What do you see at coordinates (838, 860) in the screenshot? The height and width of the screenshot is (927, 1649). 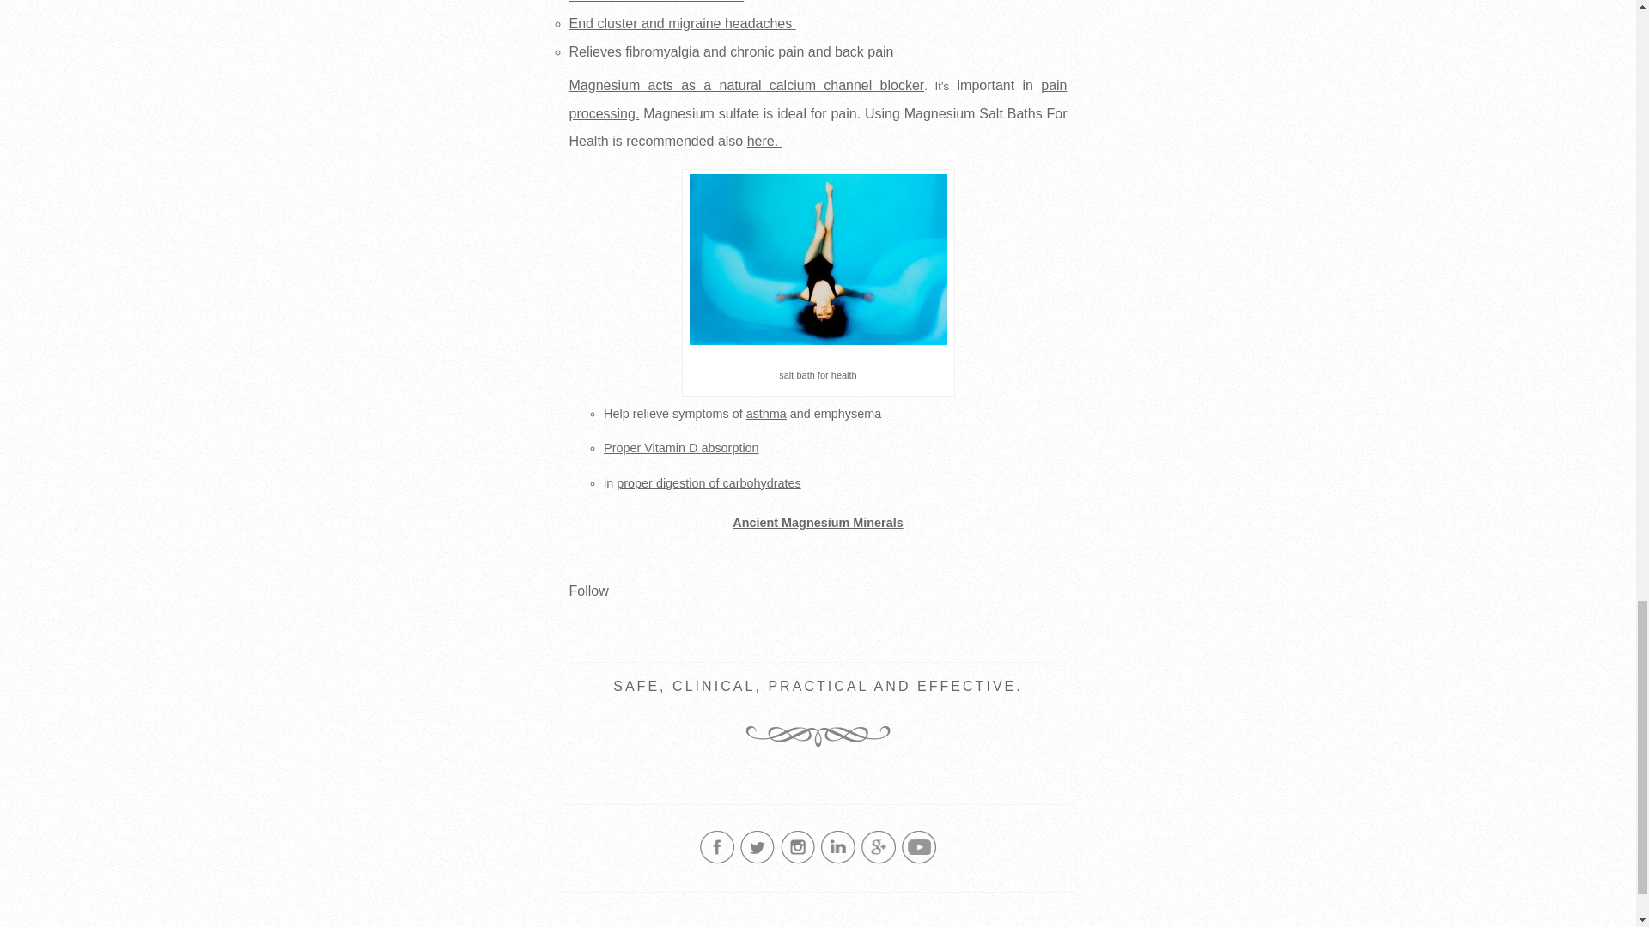 I see `Susannah Makram on Linked In` at bounding box center [838, 860].